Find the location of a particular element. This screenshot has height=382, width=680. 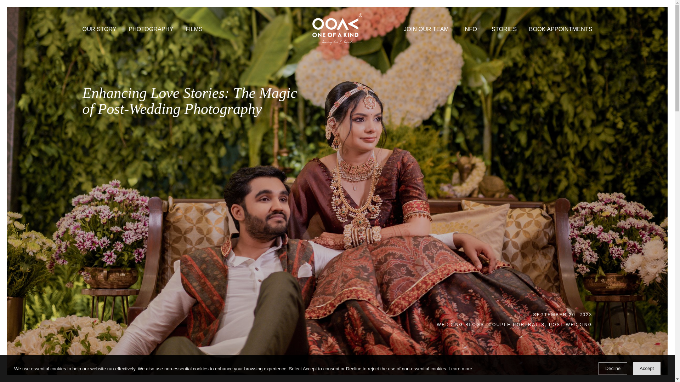

Accept is located at coordinates (647, 368).